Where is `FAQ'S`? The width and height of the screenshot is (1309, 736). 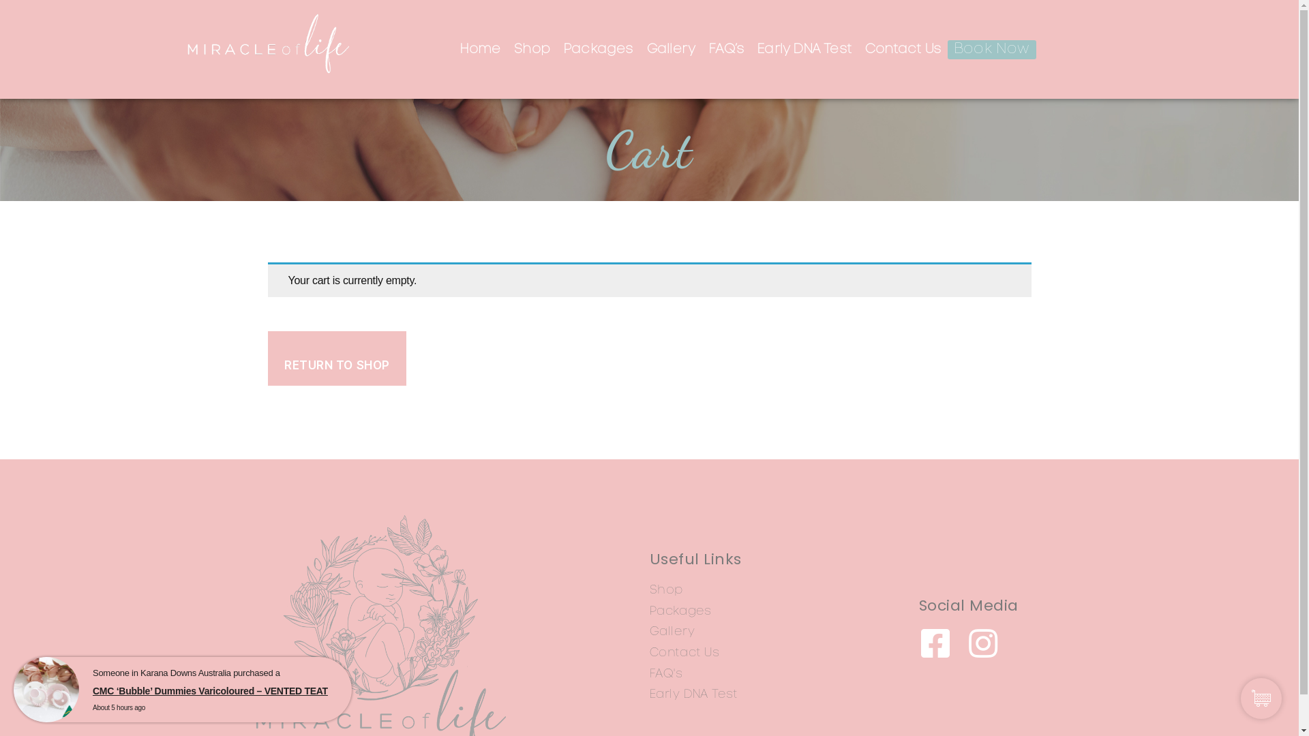
FAQ'S is located at coordinates (784, 675).